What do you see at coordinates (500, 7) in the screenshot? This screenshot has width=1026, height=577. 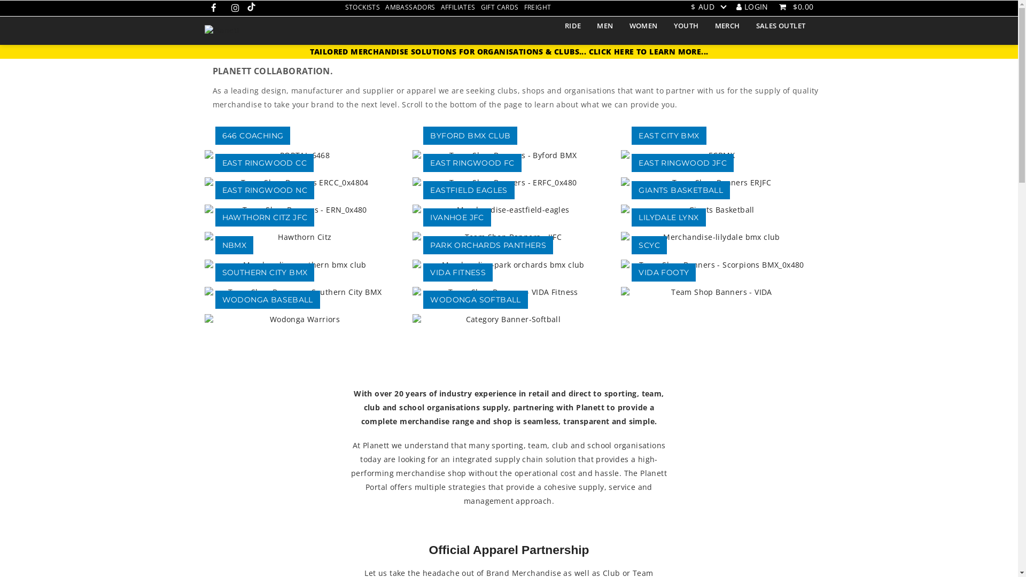 I see `GIFT CARDS` at bounding box center [500, 7].